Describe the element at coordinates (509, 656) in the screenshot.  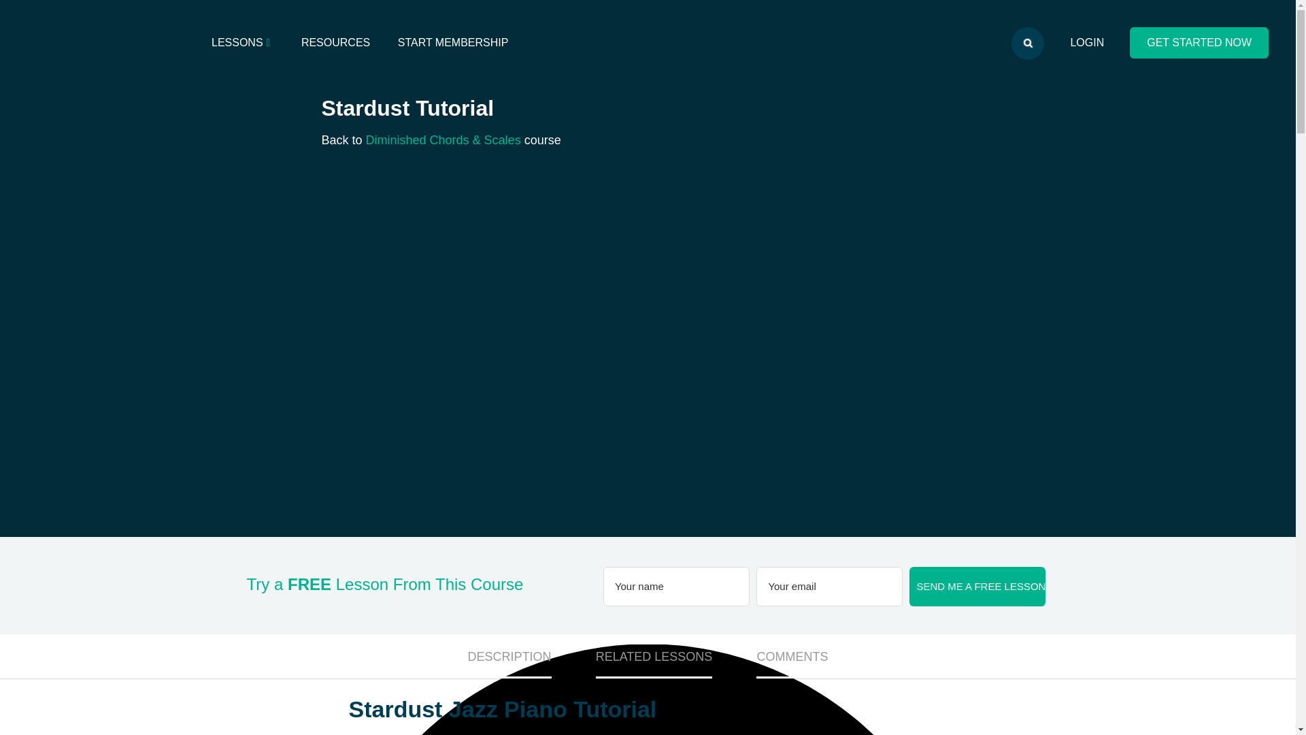
I see `DESCRIPTION` at that location.